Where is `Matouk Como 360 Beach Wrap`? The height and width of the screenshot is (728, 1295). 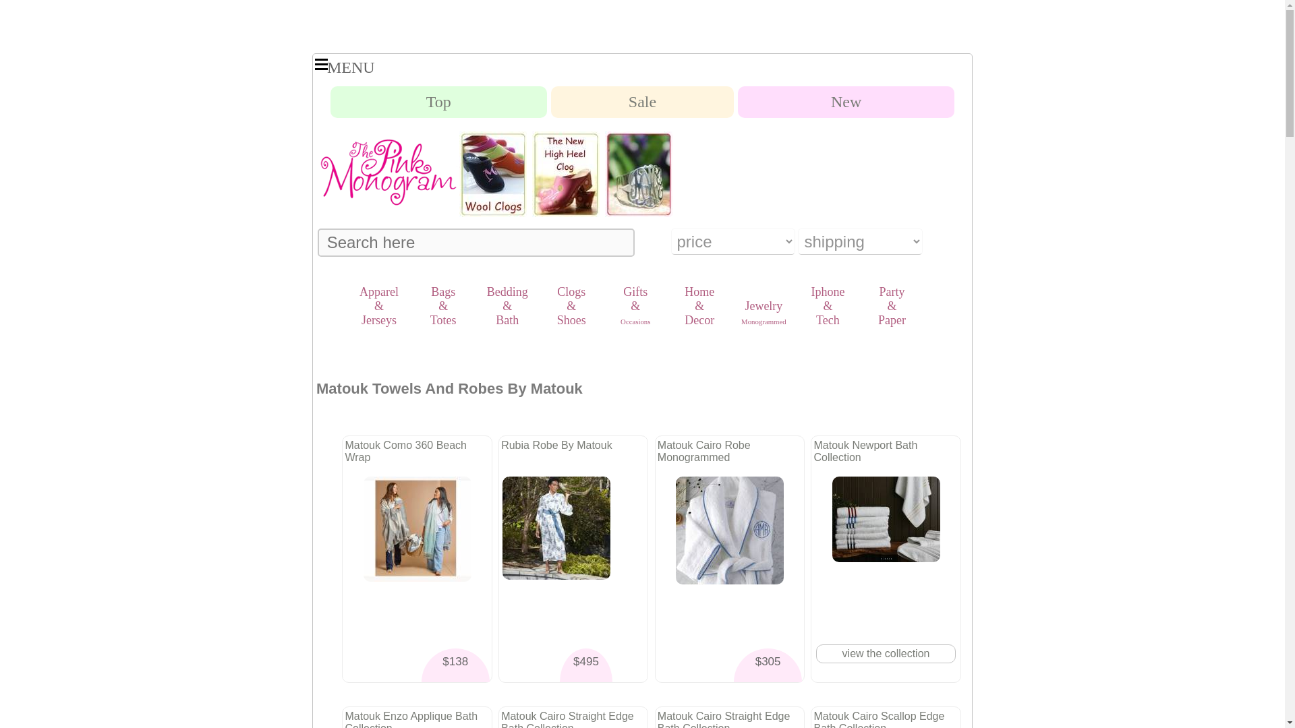
Matouk Como 360 Beach Wrap is located at coordinates (417, 528).